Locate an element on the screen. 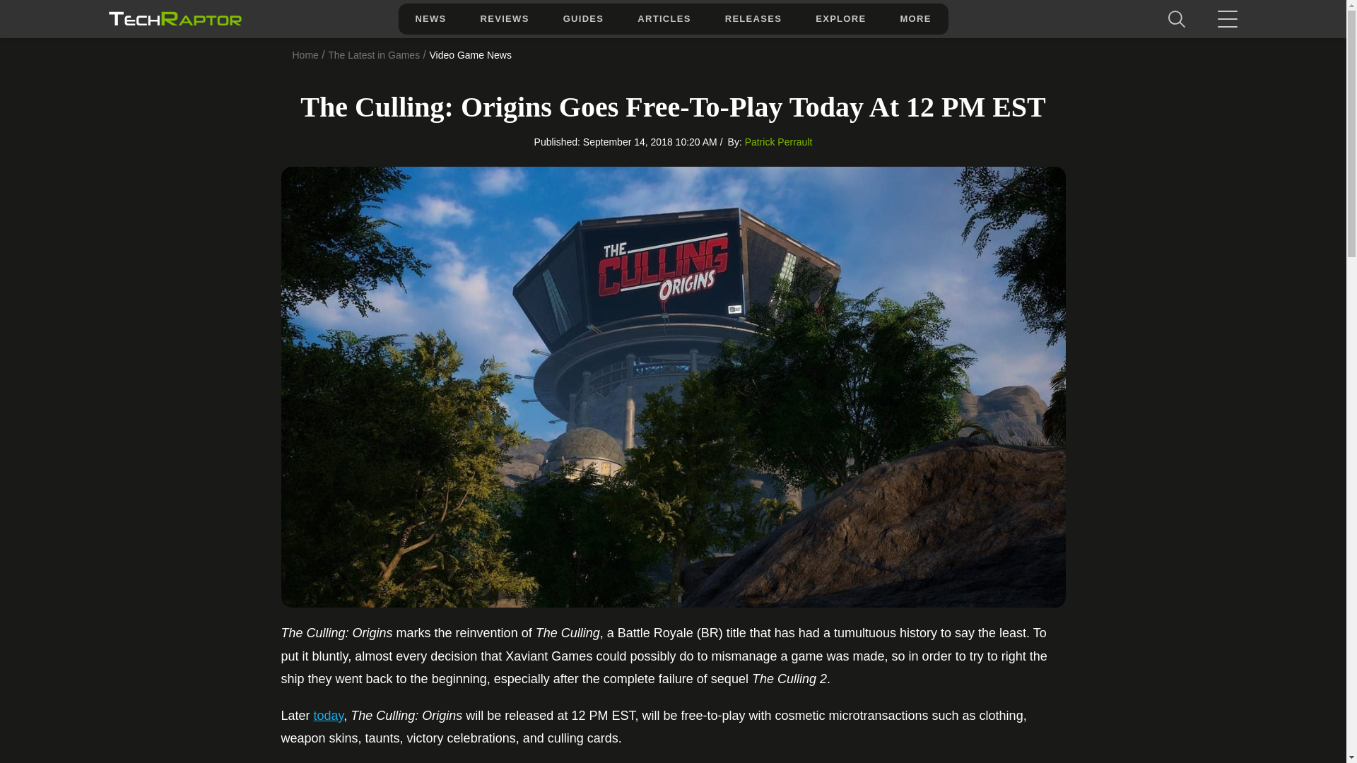  ARTICLES is located at coordinates (663, 18).